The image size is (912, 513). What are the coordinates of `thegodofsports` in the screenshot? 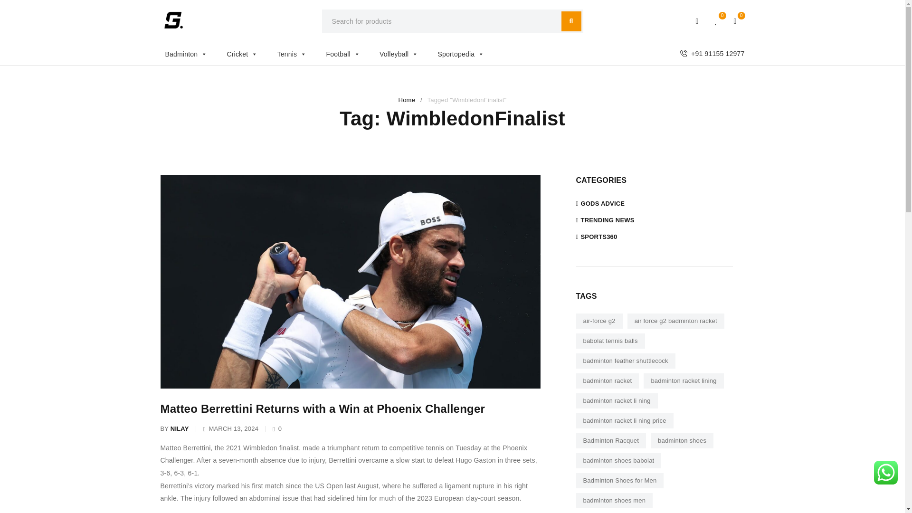 It's located at (173, 20).